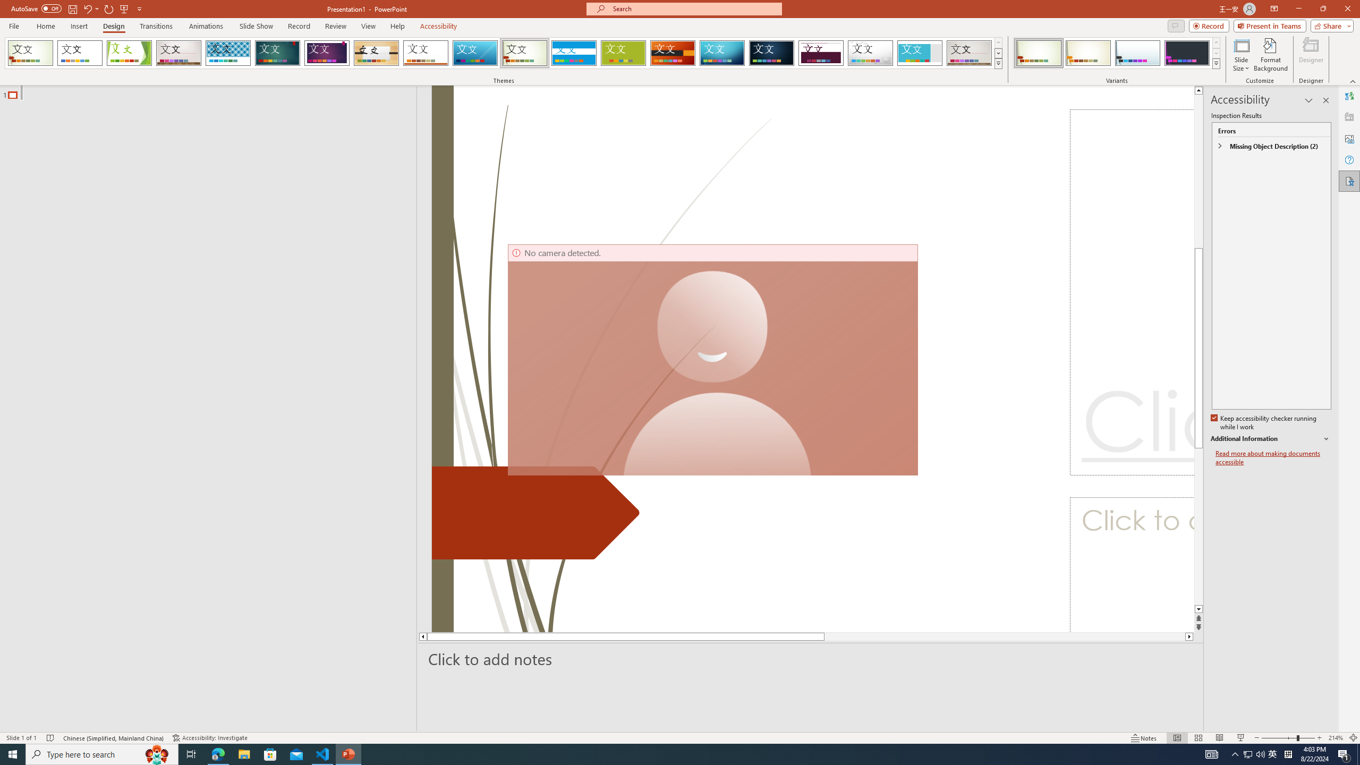 This screenshot has width=1360, height=765. Describe the element at coordinates (377, 53) in the screenshot. I see `Organic` at that location.